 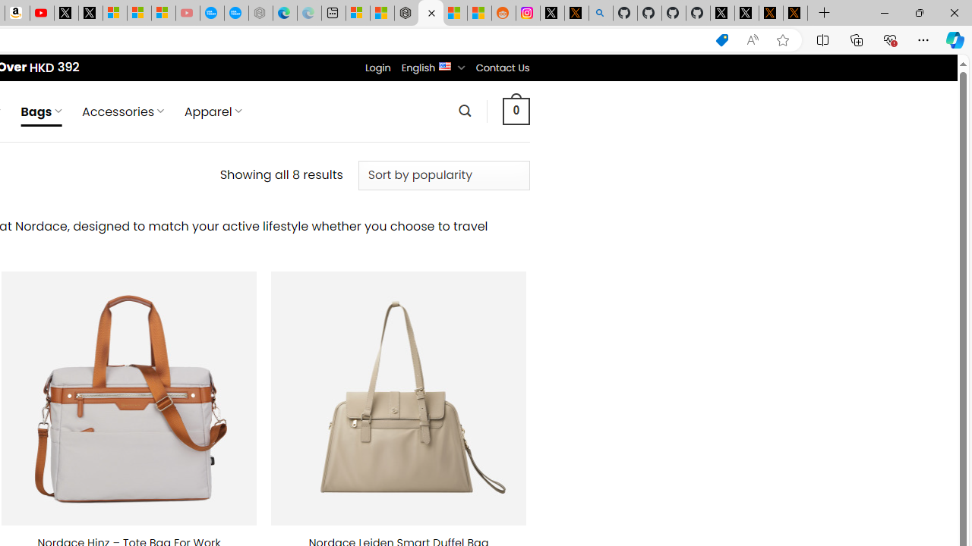 I want to click on   0  , so click(x=516, y=111).